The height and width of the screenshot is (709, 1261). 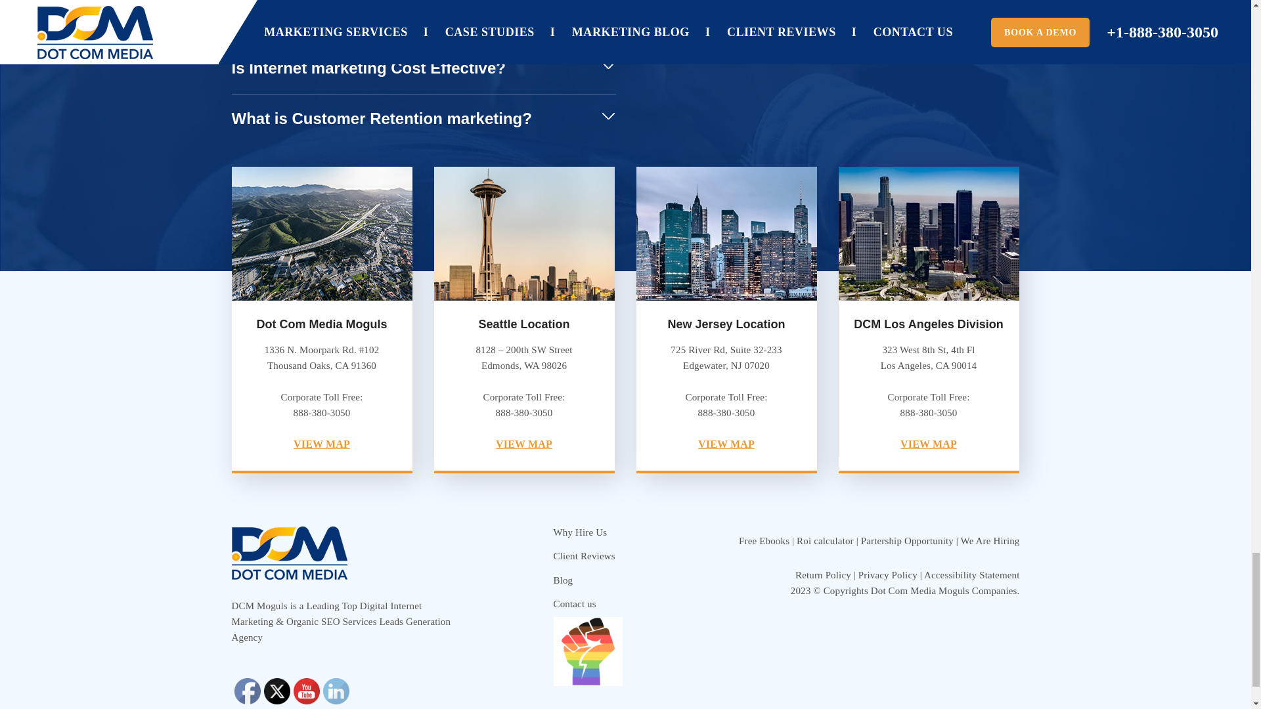 I want to click on Facebook, so click(x=246, y=691).